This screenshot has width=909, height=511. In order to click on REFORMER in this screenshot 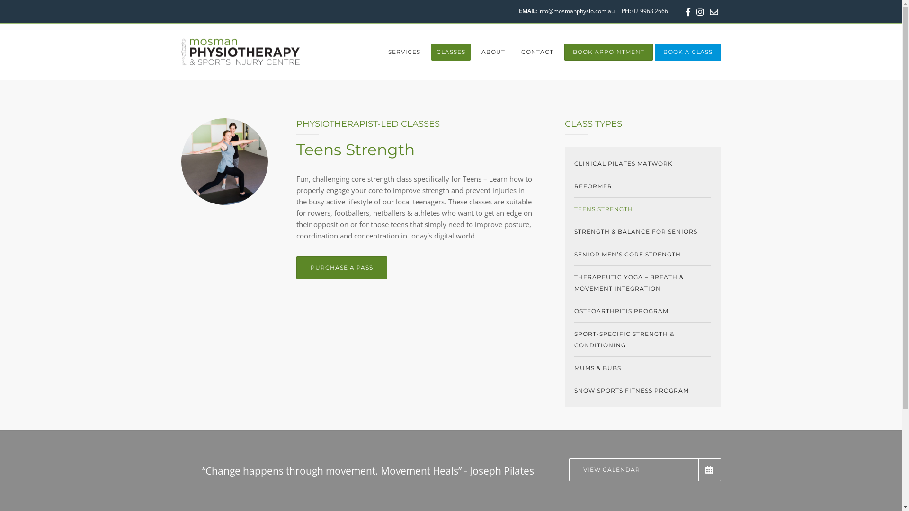, I will do `click(642, 186)`.